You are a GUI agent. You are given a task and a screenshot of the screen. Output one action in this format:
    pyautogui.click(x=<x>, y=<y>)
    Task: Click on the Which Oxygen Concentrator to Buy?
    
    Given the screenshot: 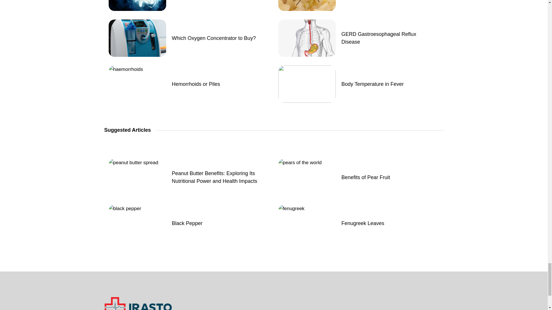 What is the action you would take?
    pyautogui.click(x=214, y=38)
    